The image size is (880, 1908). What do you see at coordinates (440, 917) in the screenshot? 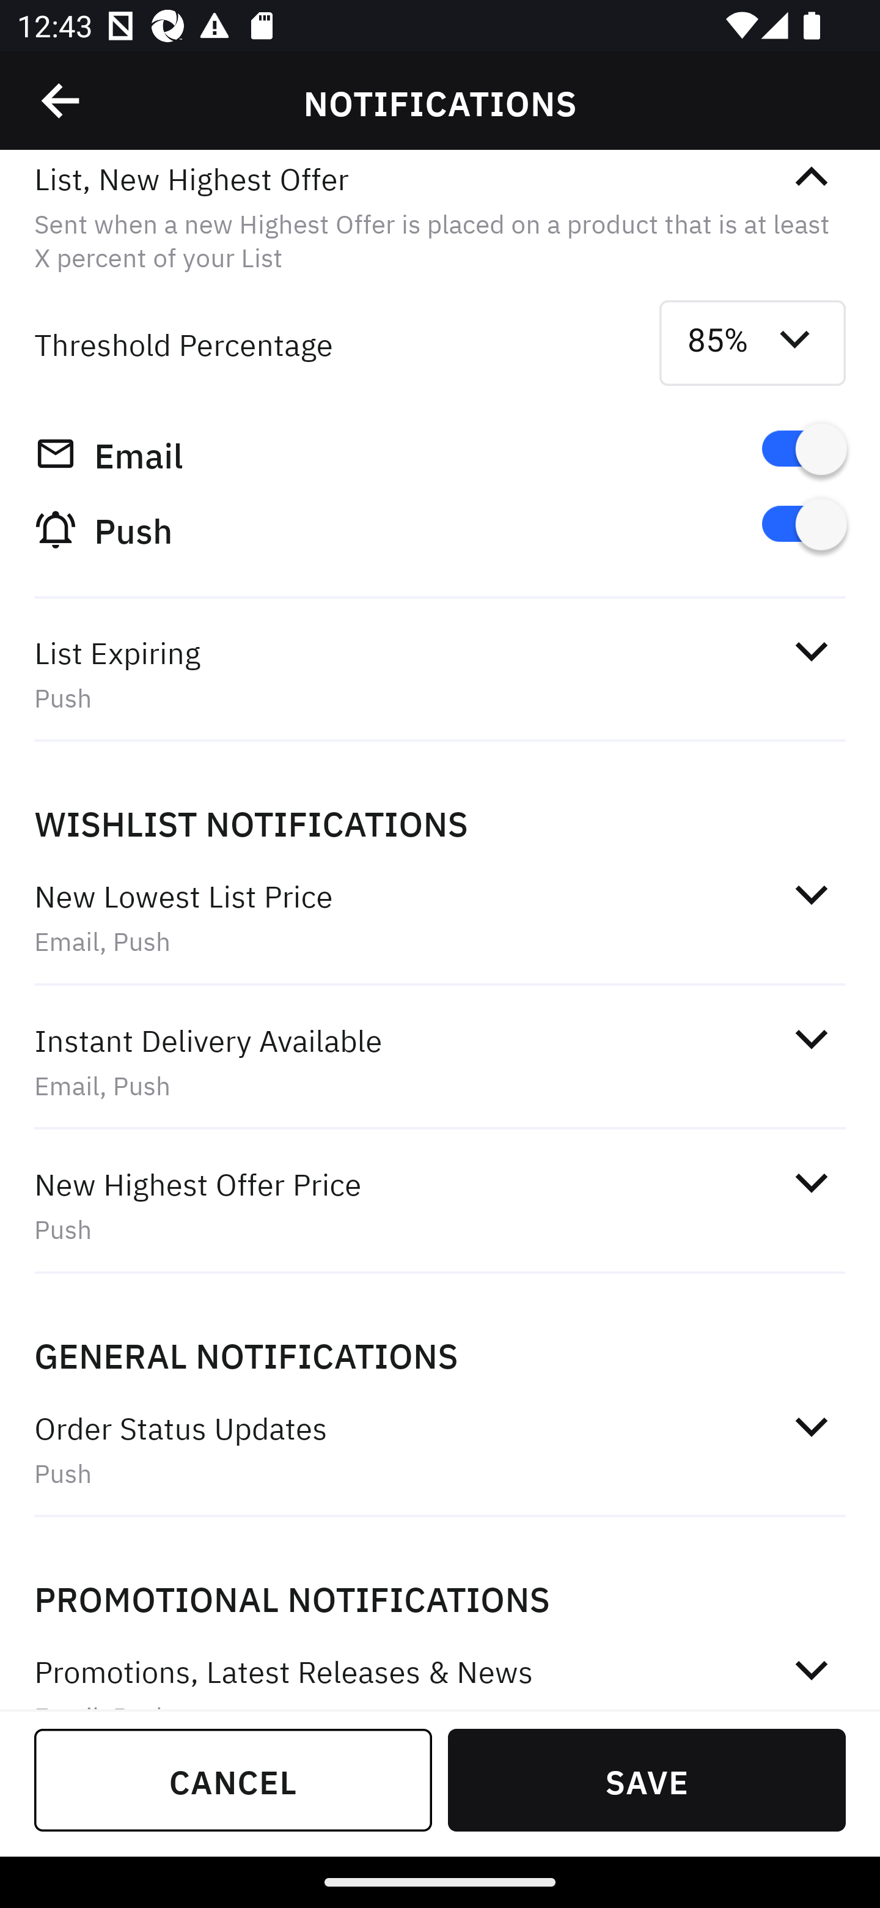
I see `New Lowest List Price  Email, Push` at bounding box center [440, 917].